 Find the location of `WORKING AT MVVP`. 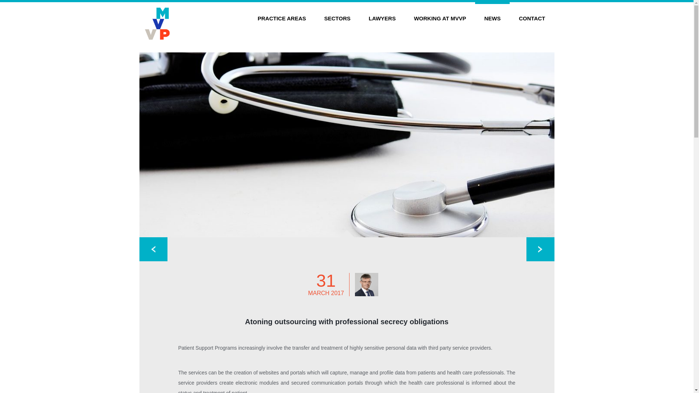

WORKING AT MVVP is located at coordinates (440, 15).